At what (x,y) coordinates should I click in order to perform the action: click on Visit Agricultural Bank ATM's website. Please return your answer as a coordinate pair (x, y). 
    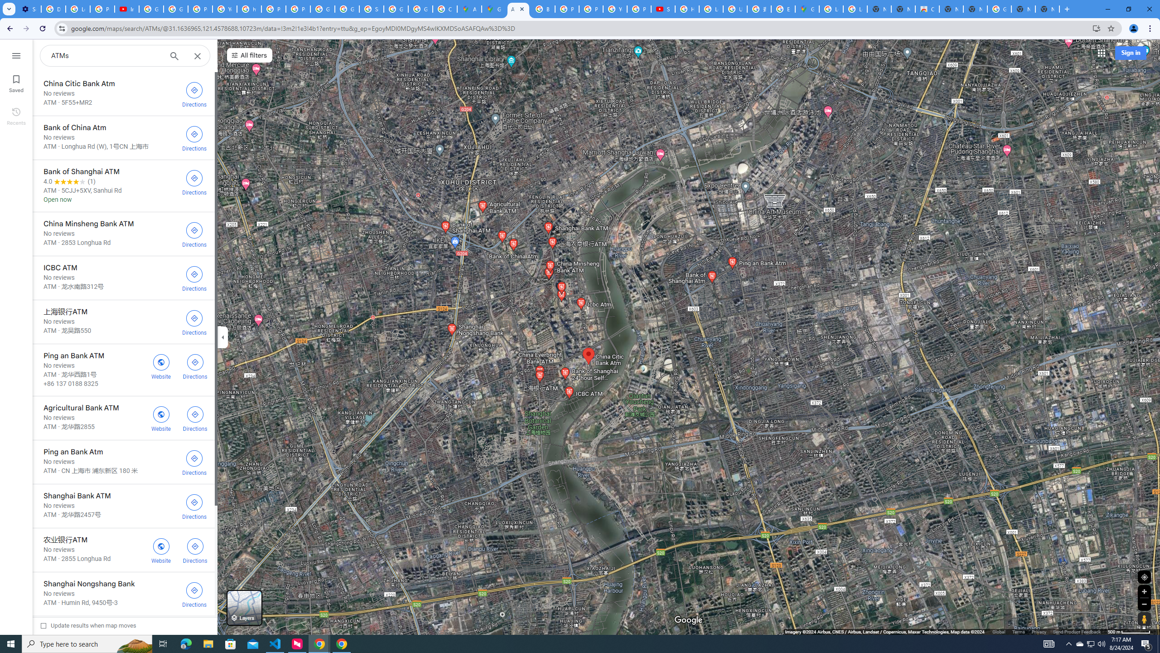
    Looking at the image, I should click on (161, 418).